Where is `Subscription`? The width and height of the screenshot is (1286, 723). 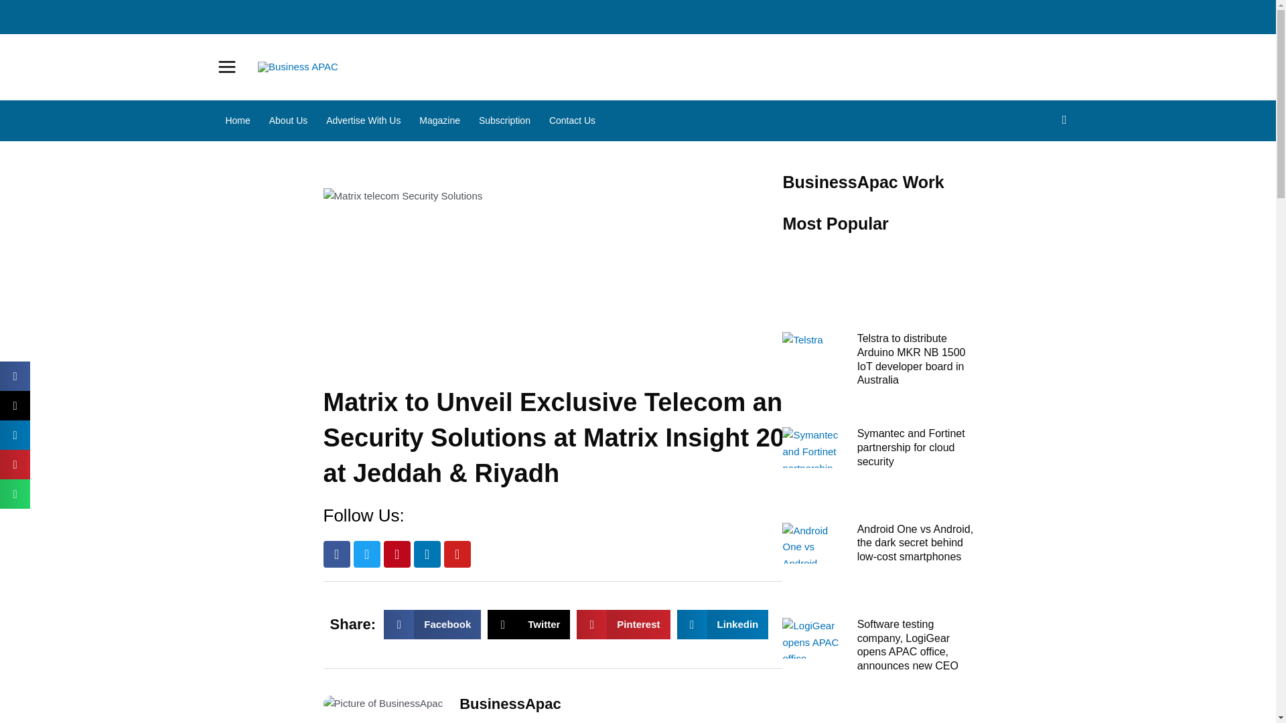 Subscription is located at coordinates (504, 120).